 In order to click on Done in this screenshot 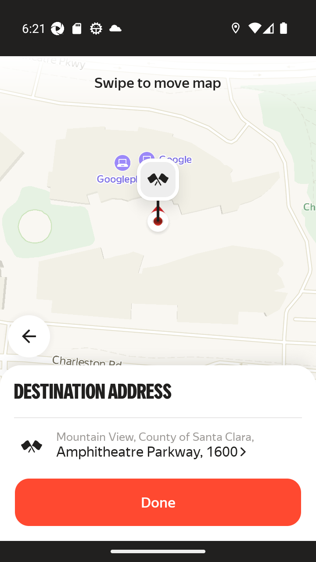, I will do `click(158, 502)`.